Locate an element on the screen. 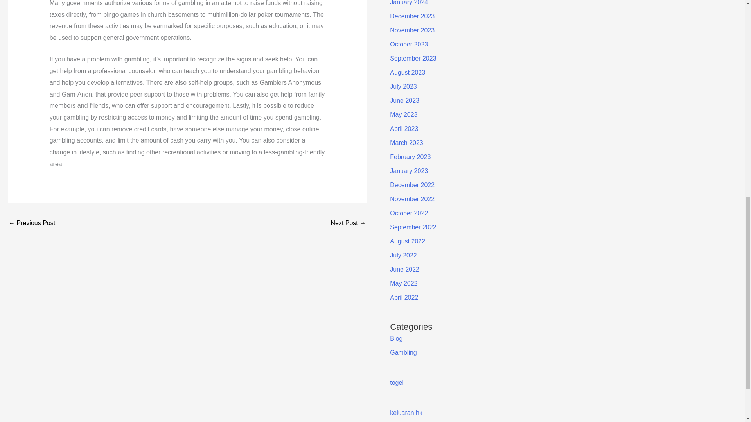 The height and width of the screenshot is (422, 751). December 2023 is located at coordinates (412, 16).